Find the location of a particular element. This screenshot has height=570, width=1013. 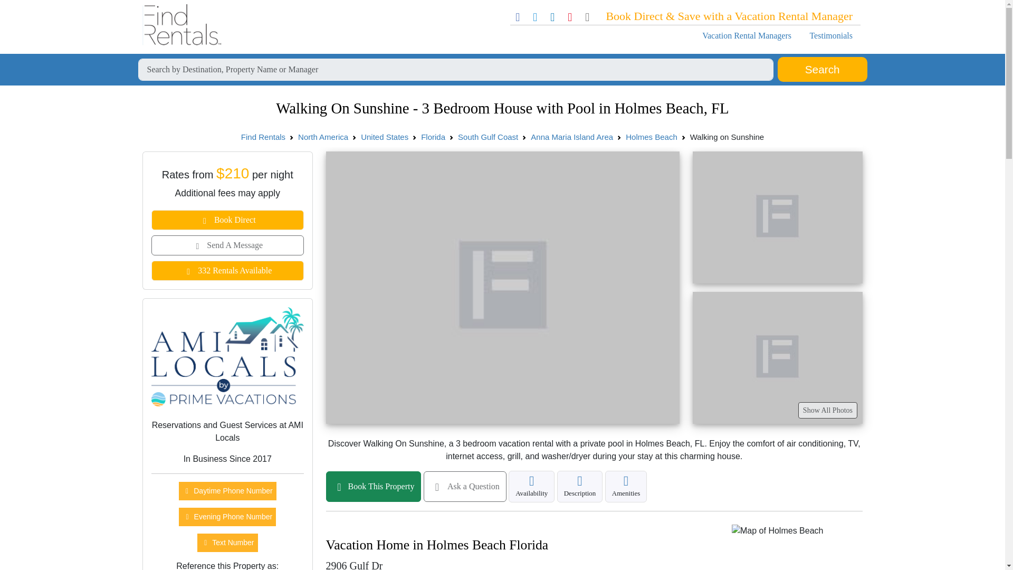

Find Rentals is located at coordinates (263, 136).